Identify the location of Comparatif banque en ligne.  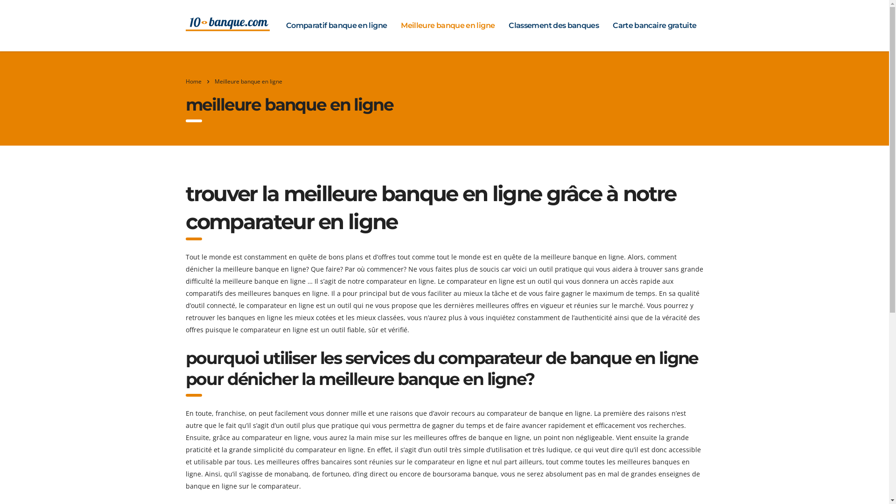
(336, 26).